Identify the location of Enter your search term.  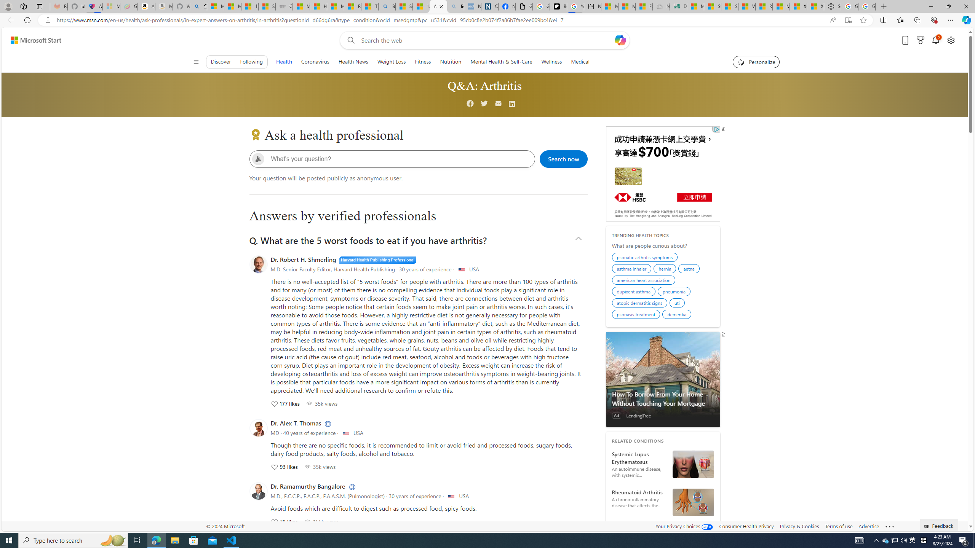
(486, 40).